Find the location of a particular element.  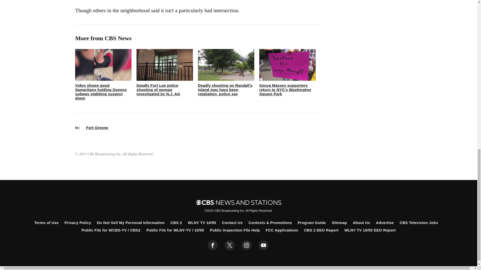

twitter is located at coordinates (229, 245).